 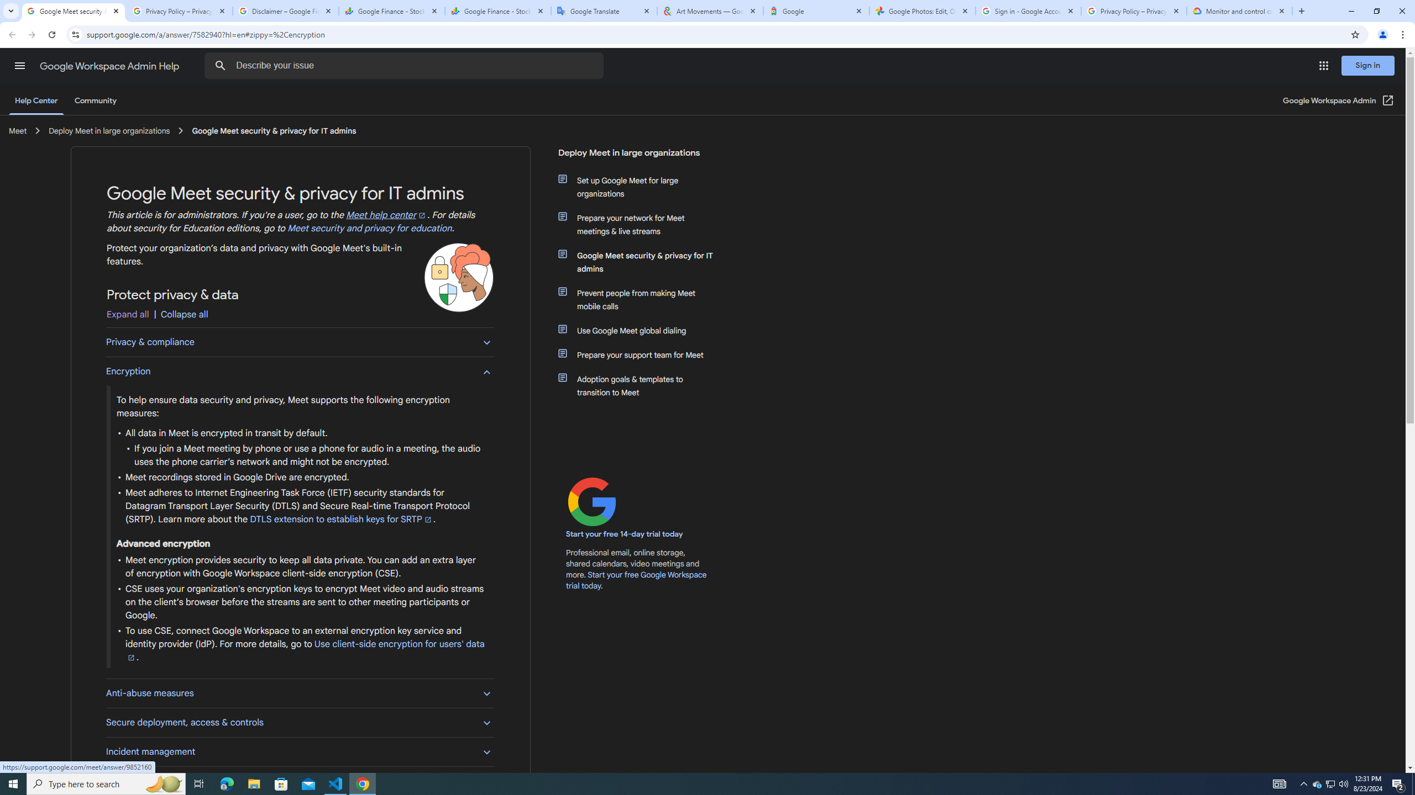 What do you see at coordinates (637, 580) in the screenshot?
I see `Start your free Google Workspace trial today` at bounding box center [637, 580].